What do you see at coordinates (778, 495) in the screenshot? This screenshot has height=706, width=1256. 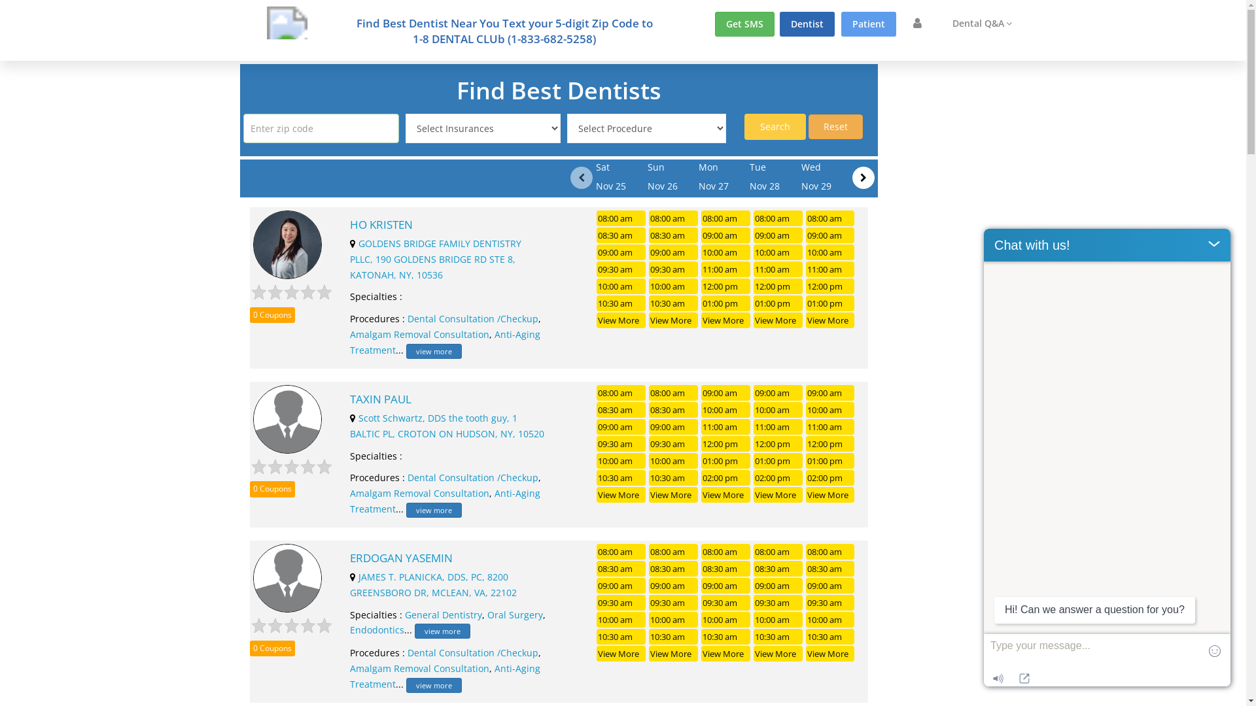 I see `View More` at bounding box center [778, 495].